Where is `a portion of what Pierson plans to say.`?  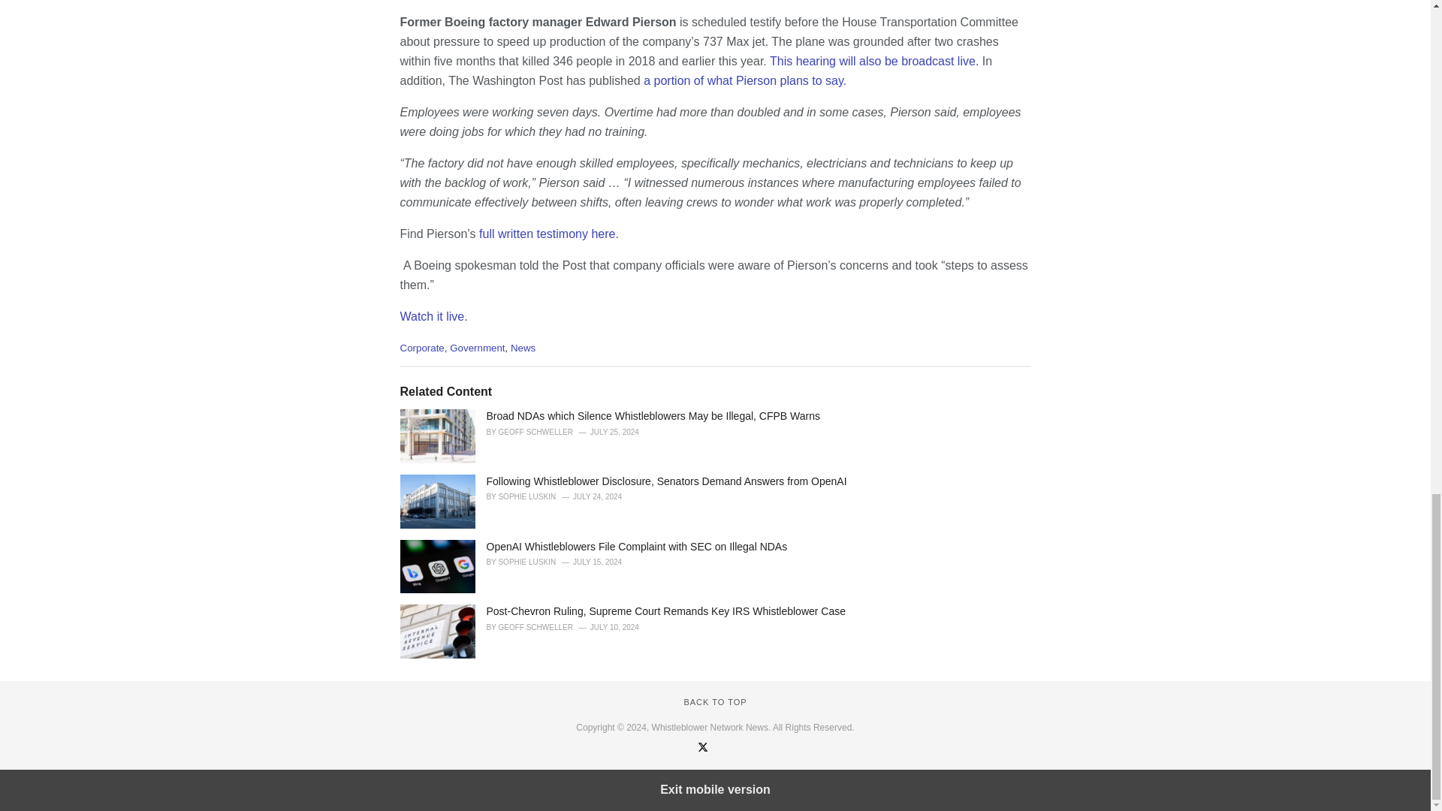
a portion of what Pierson plans to say. is located at coordinates (745, 80).